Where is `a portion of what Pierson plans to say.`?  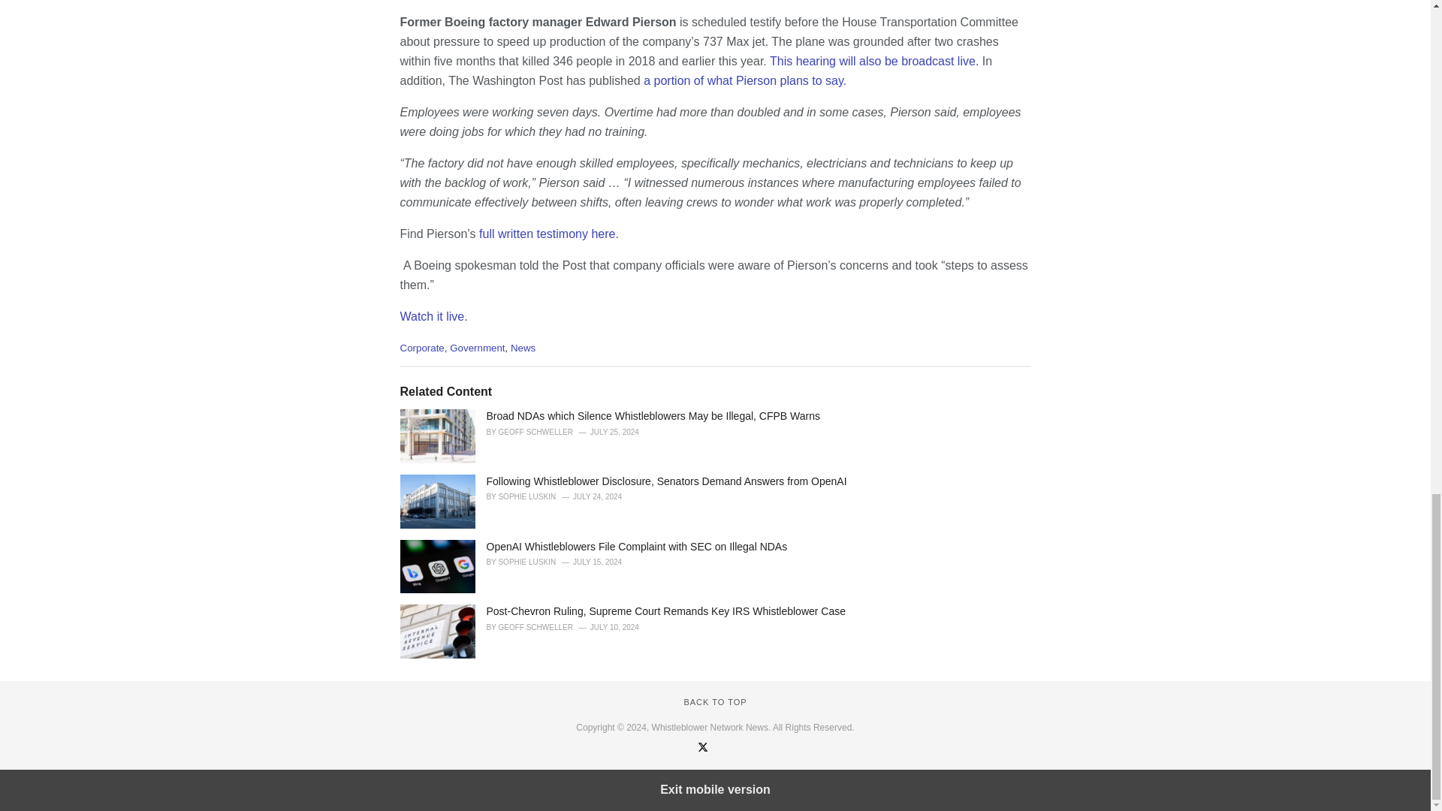
a portion of what Pierson plans to say. is located at coordinates (745, 80).